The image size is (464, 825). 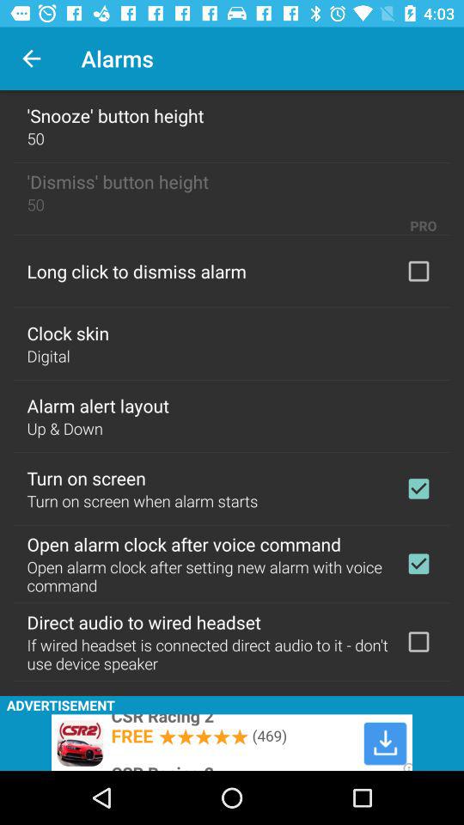 I want to click on check to turn on option, so click(x=418, y=488).